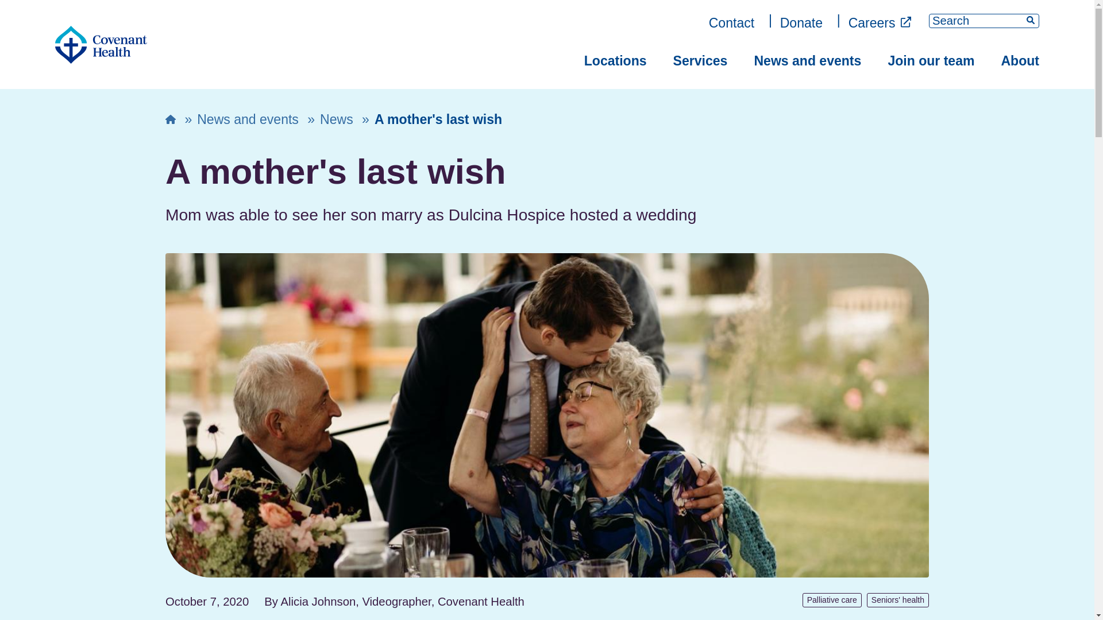 This screenshot has height=620, width=1103. I want to click on External Link, so click(905, 22).